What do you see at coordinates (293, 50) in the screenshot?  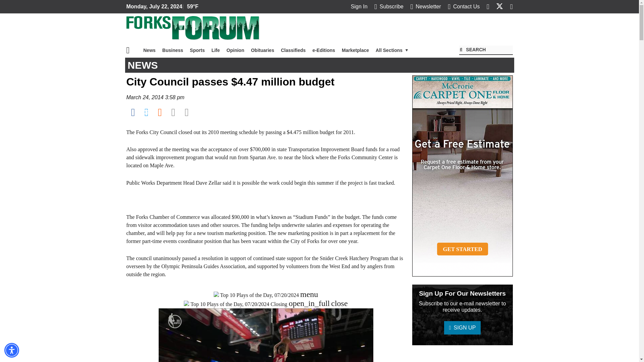 I see `Classifieds` at bounding box center [293, 50].